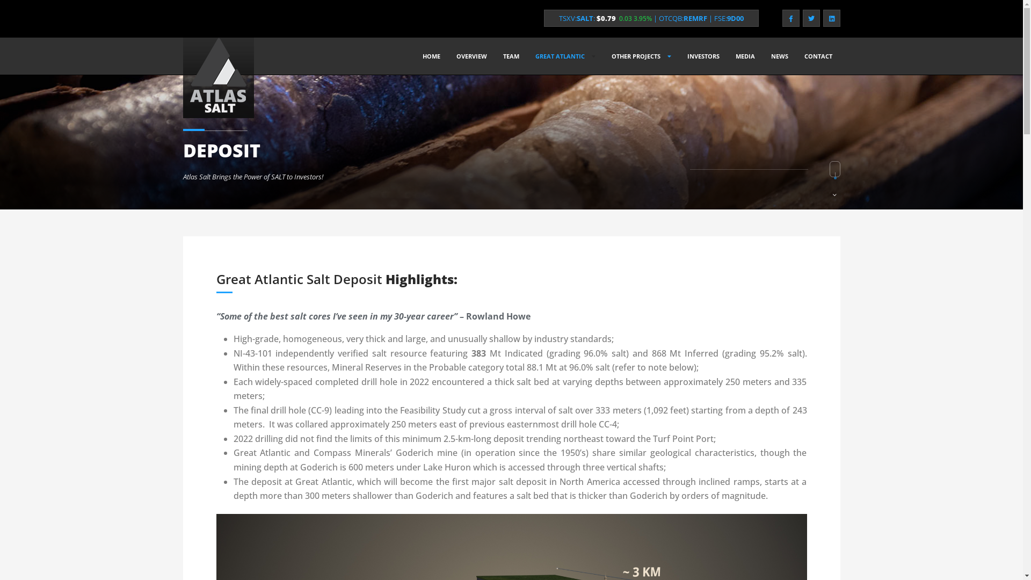  Describe the element at coordinates (565, 56) in the screenshot. I see `GREAT ATLANTIC` at that location.